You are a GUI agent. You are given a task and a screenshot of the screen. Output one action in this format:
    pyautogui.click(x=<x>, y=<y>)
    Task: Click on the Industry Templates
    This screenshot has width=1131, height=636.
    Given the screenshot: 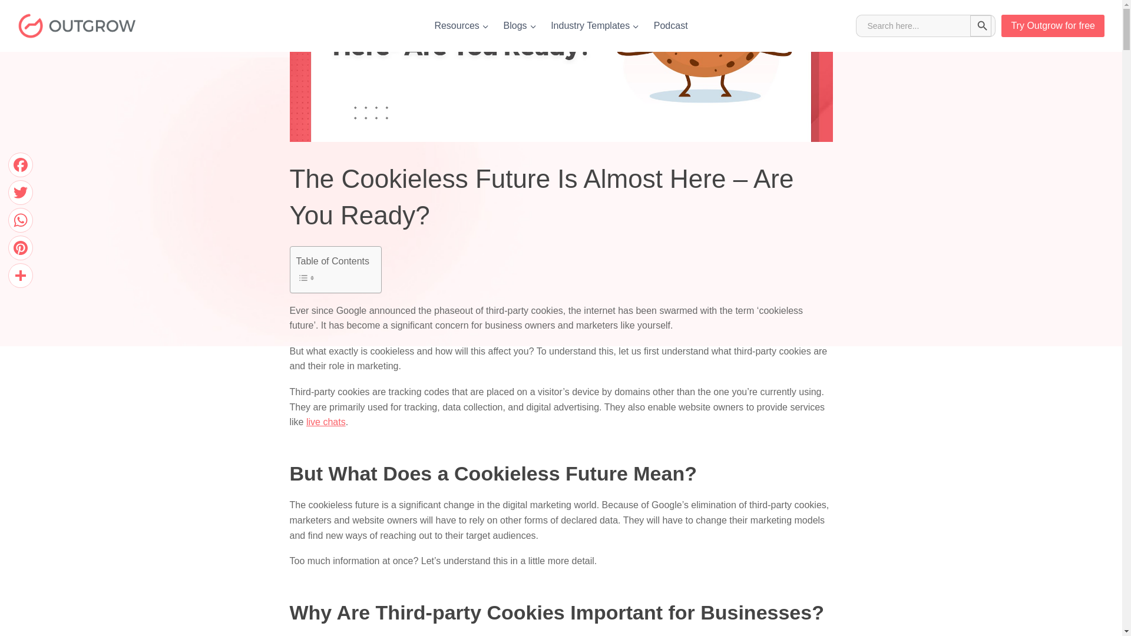 What is the action you would take?
    pyautogui.click(x=595, y=26)
    